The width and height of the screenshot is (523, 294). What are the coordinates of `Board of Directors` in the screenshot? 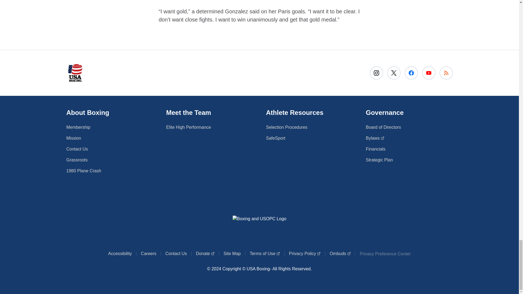 It's located at (383, 127).